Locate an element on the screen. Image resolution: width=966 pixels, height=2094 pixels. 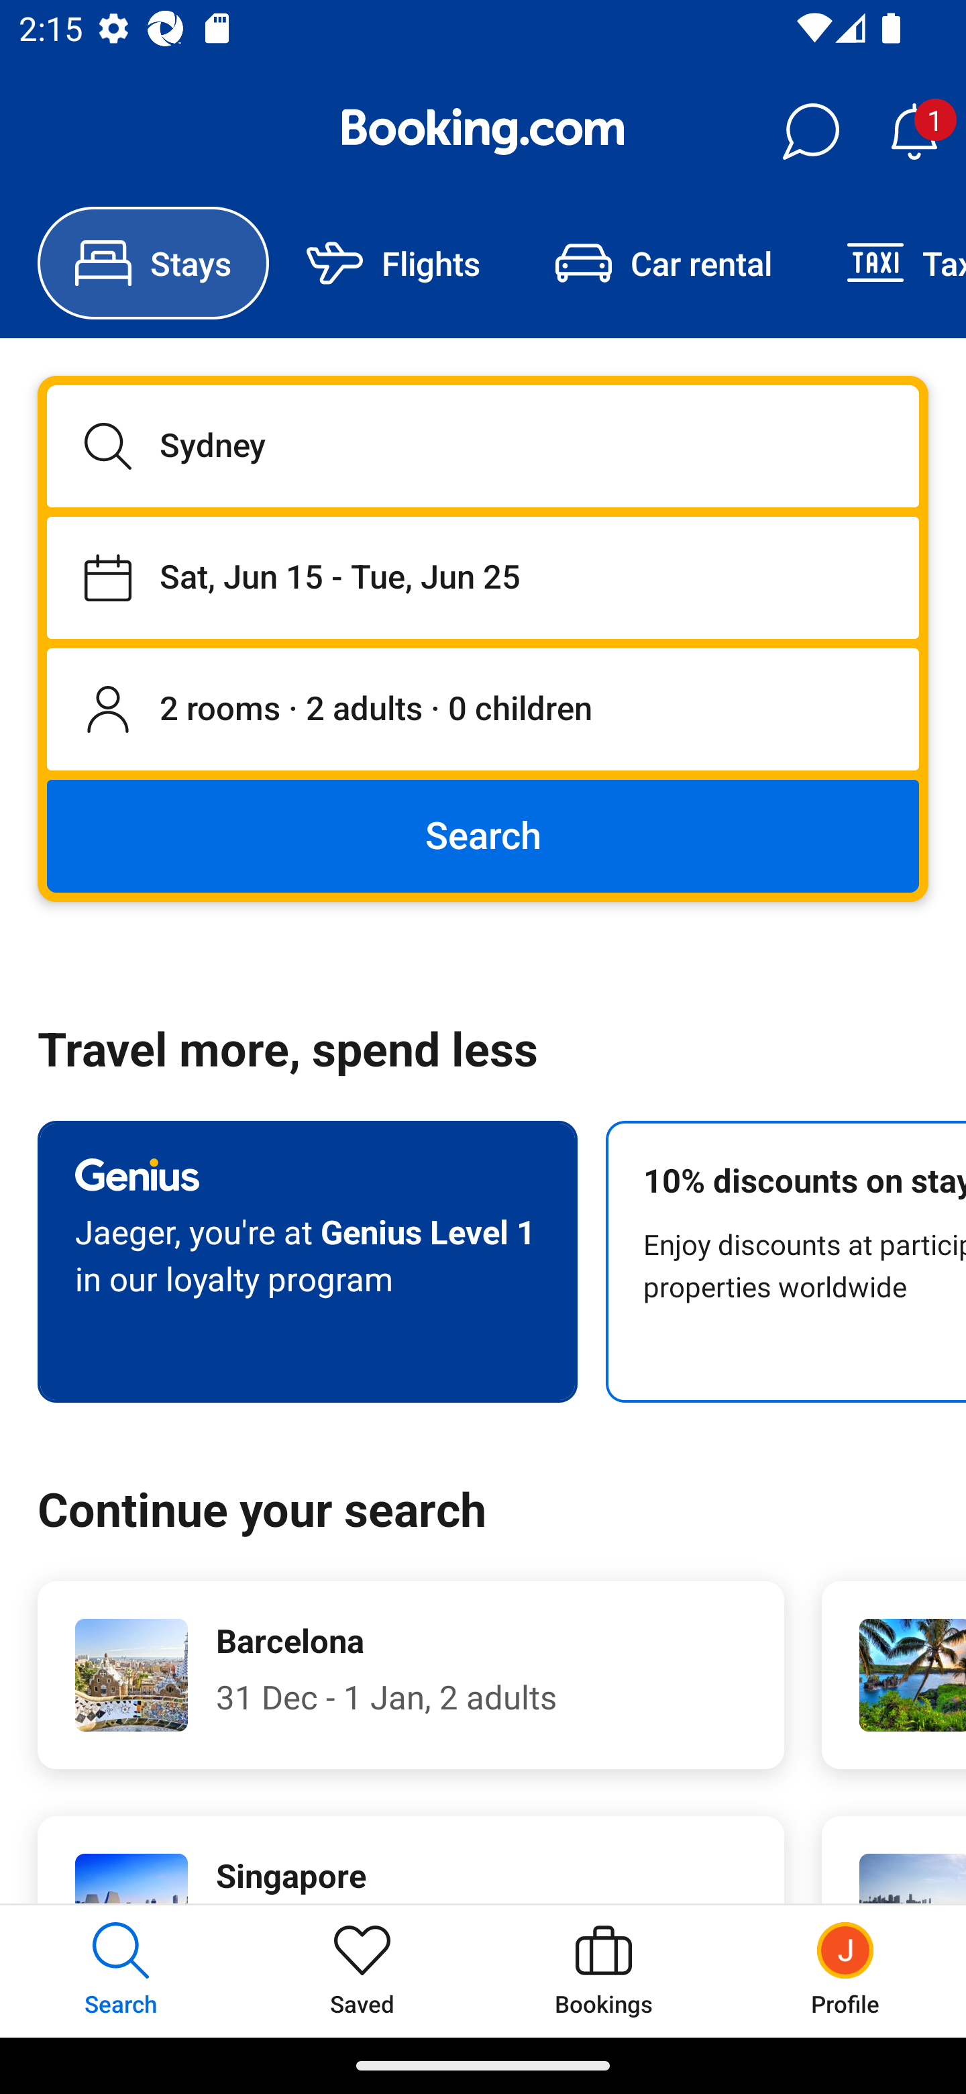
2 rooms, 2 adults, 0 children is located at coordinates (483, 710).